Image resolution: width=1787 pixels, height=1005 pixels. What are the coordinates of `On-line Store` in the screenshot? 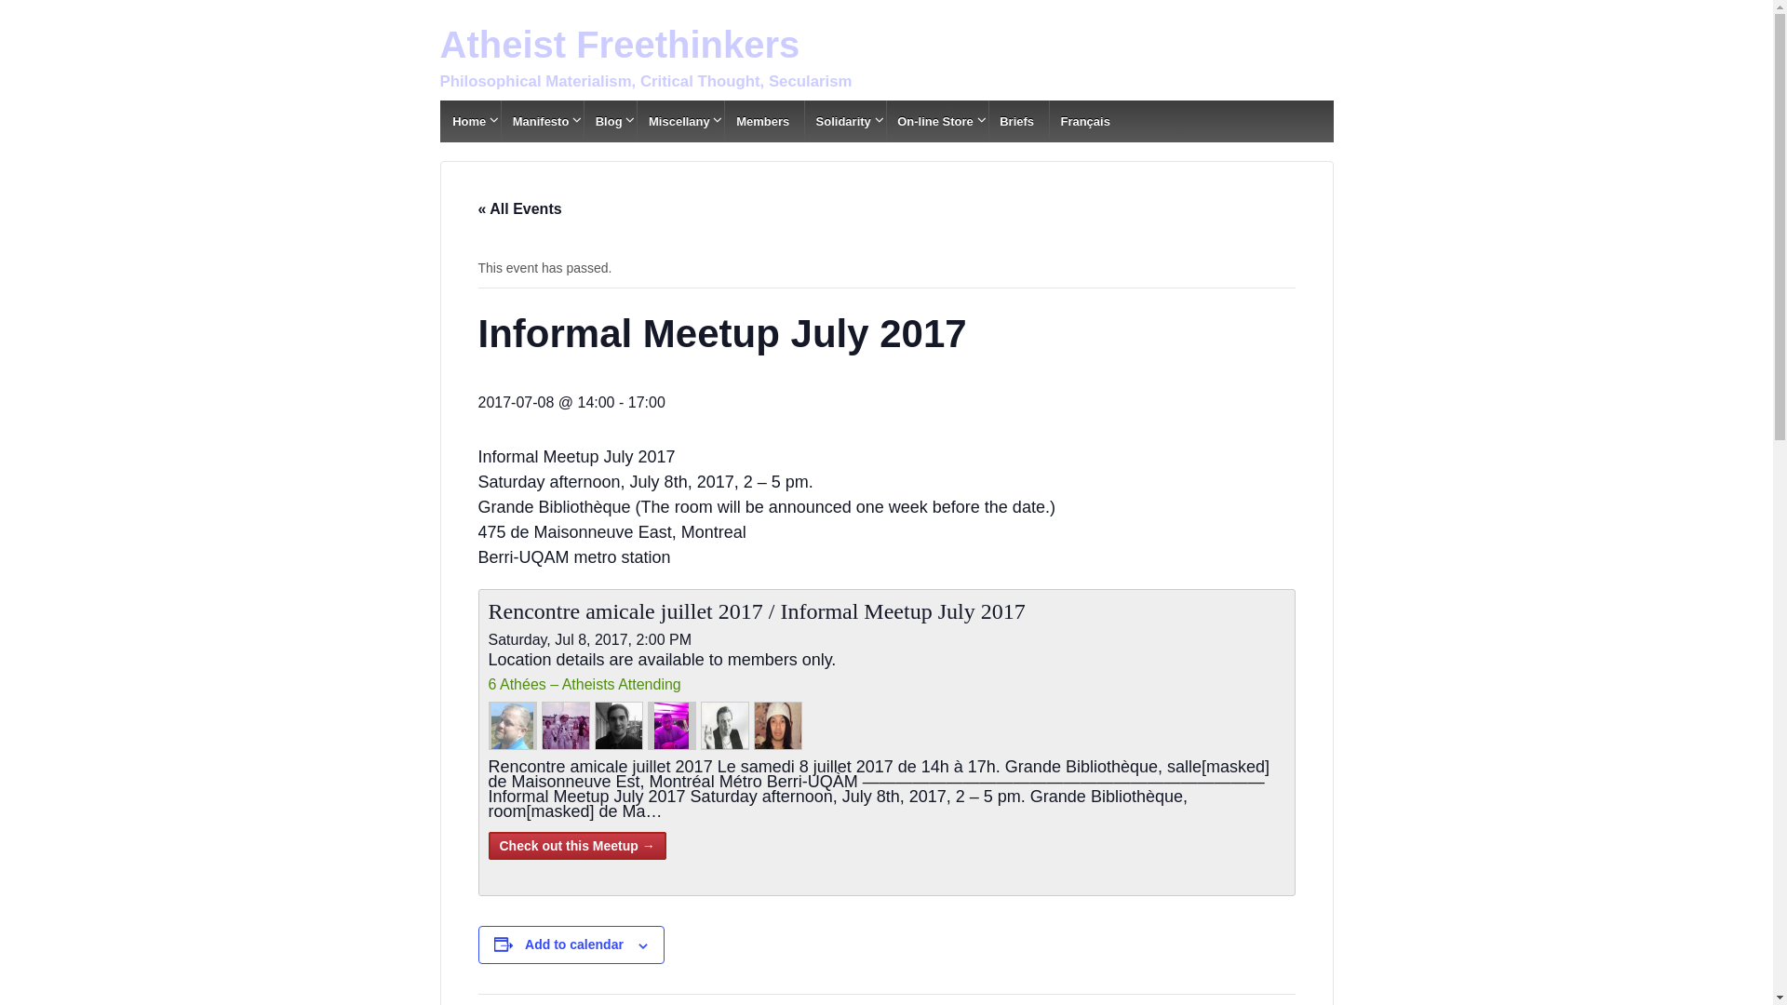 It's located at (935, 121).